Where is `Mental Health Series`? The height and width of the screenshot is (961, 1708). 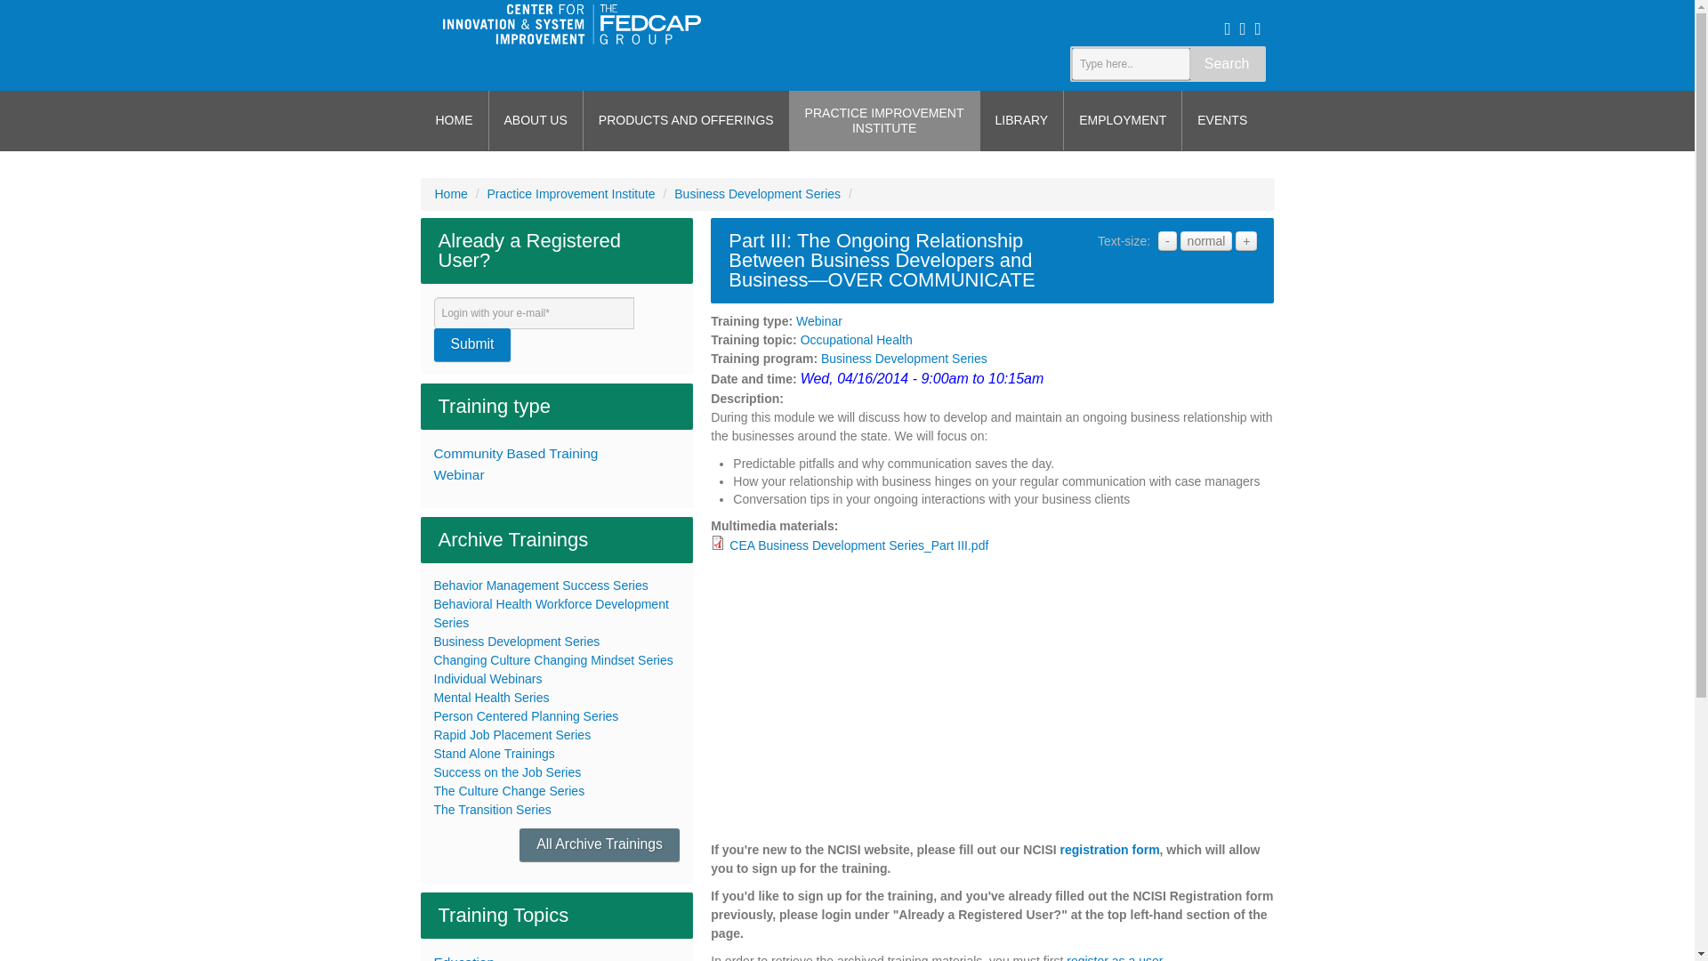
Mental Health Series is located at coordinates (491, 698).